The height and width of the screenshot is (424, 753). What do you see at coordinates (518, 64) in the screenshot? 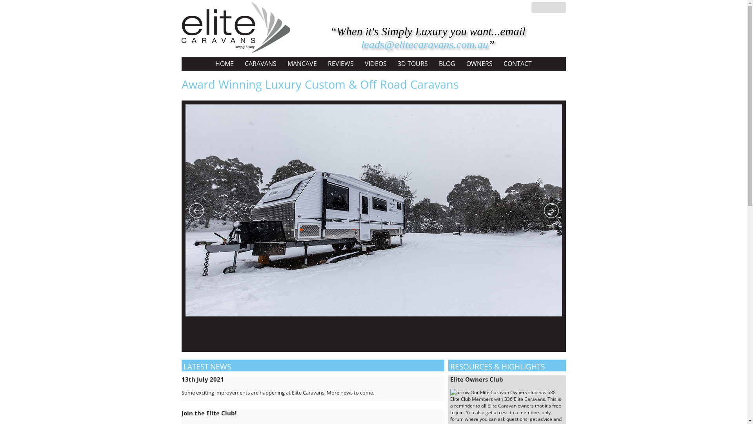
I see `CONTACT` at bounding box center [518, 64].